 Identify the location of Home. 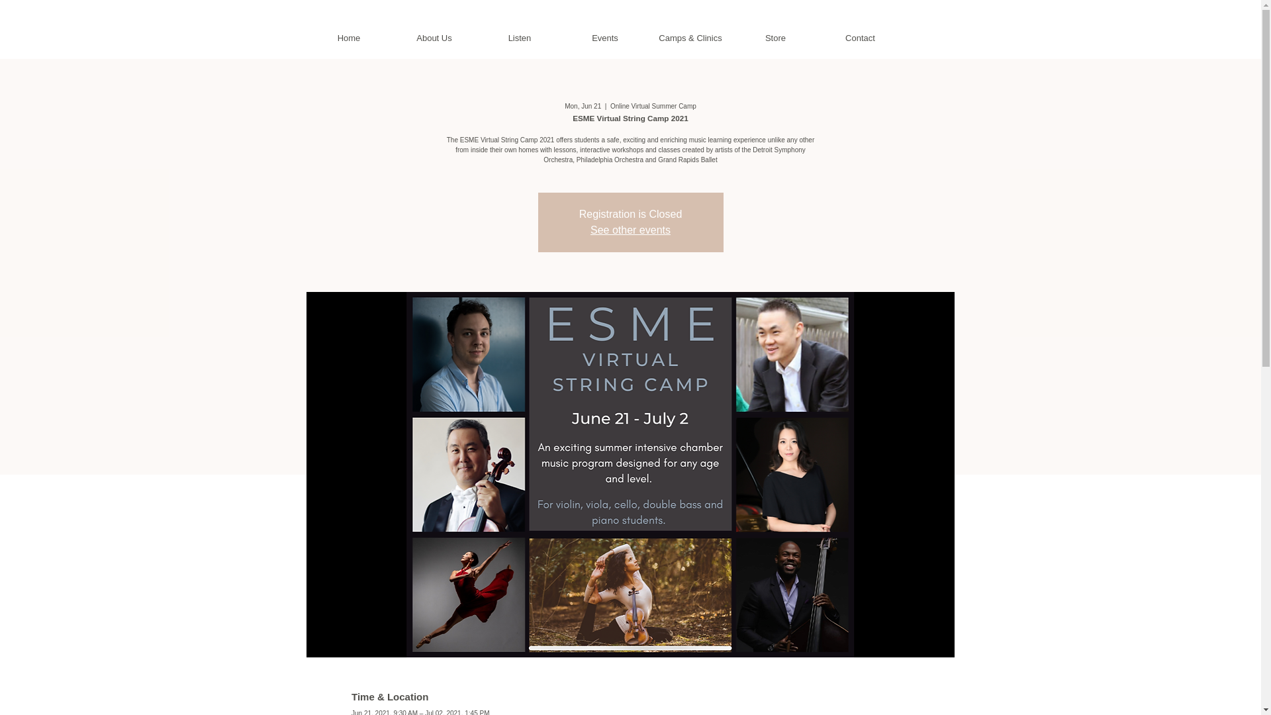
(348, 38).